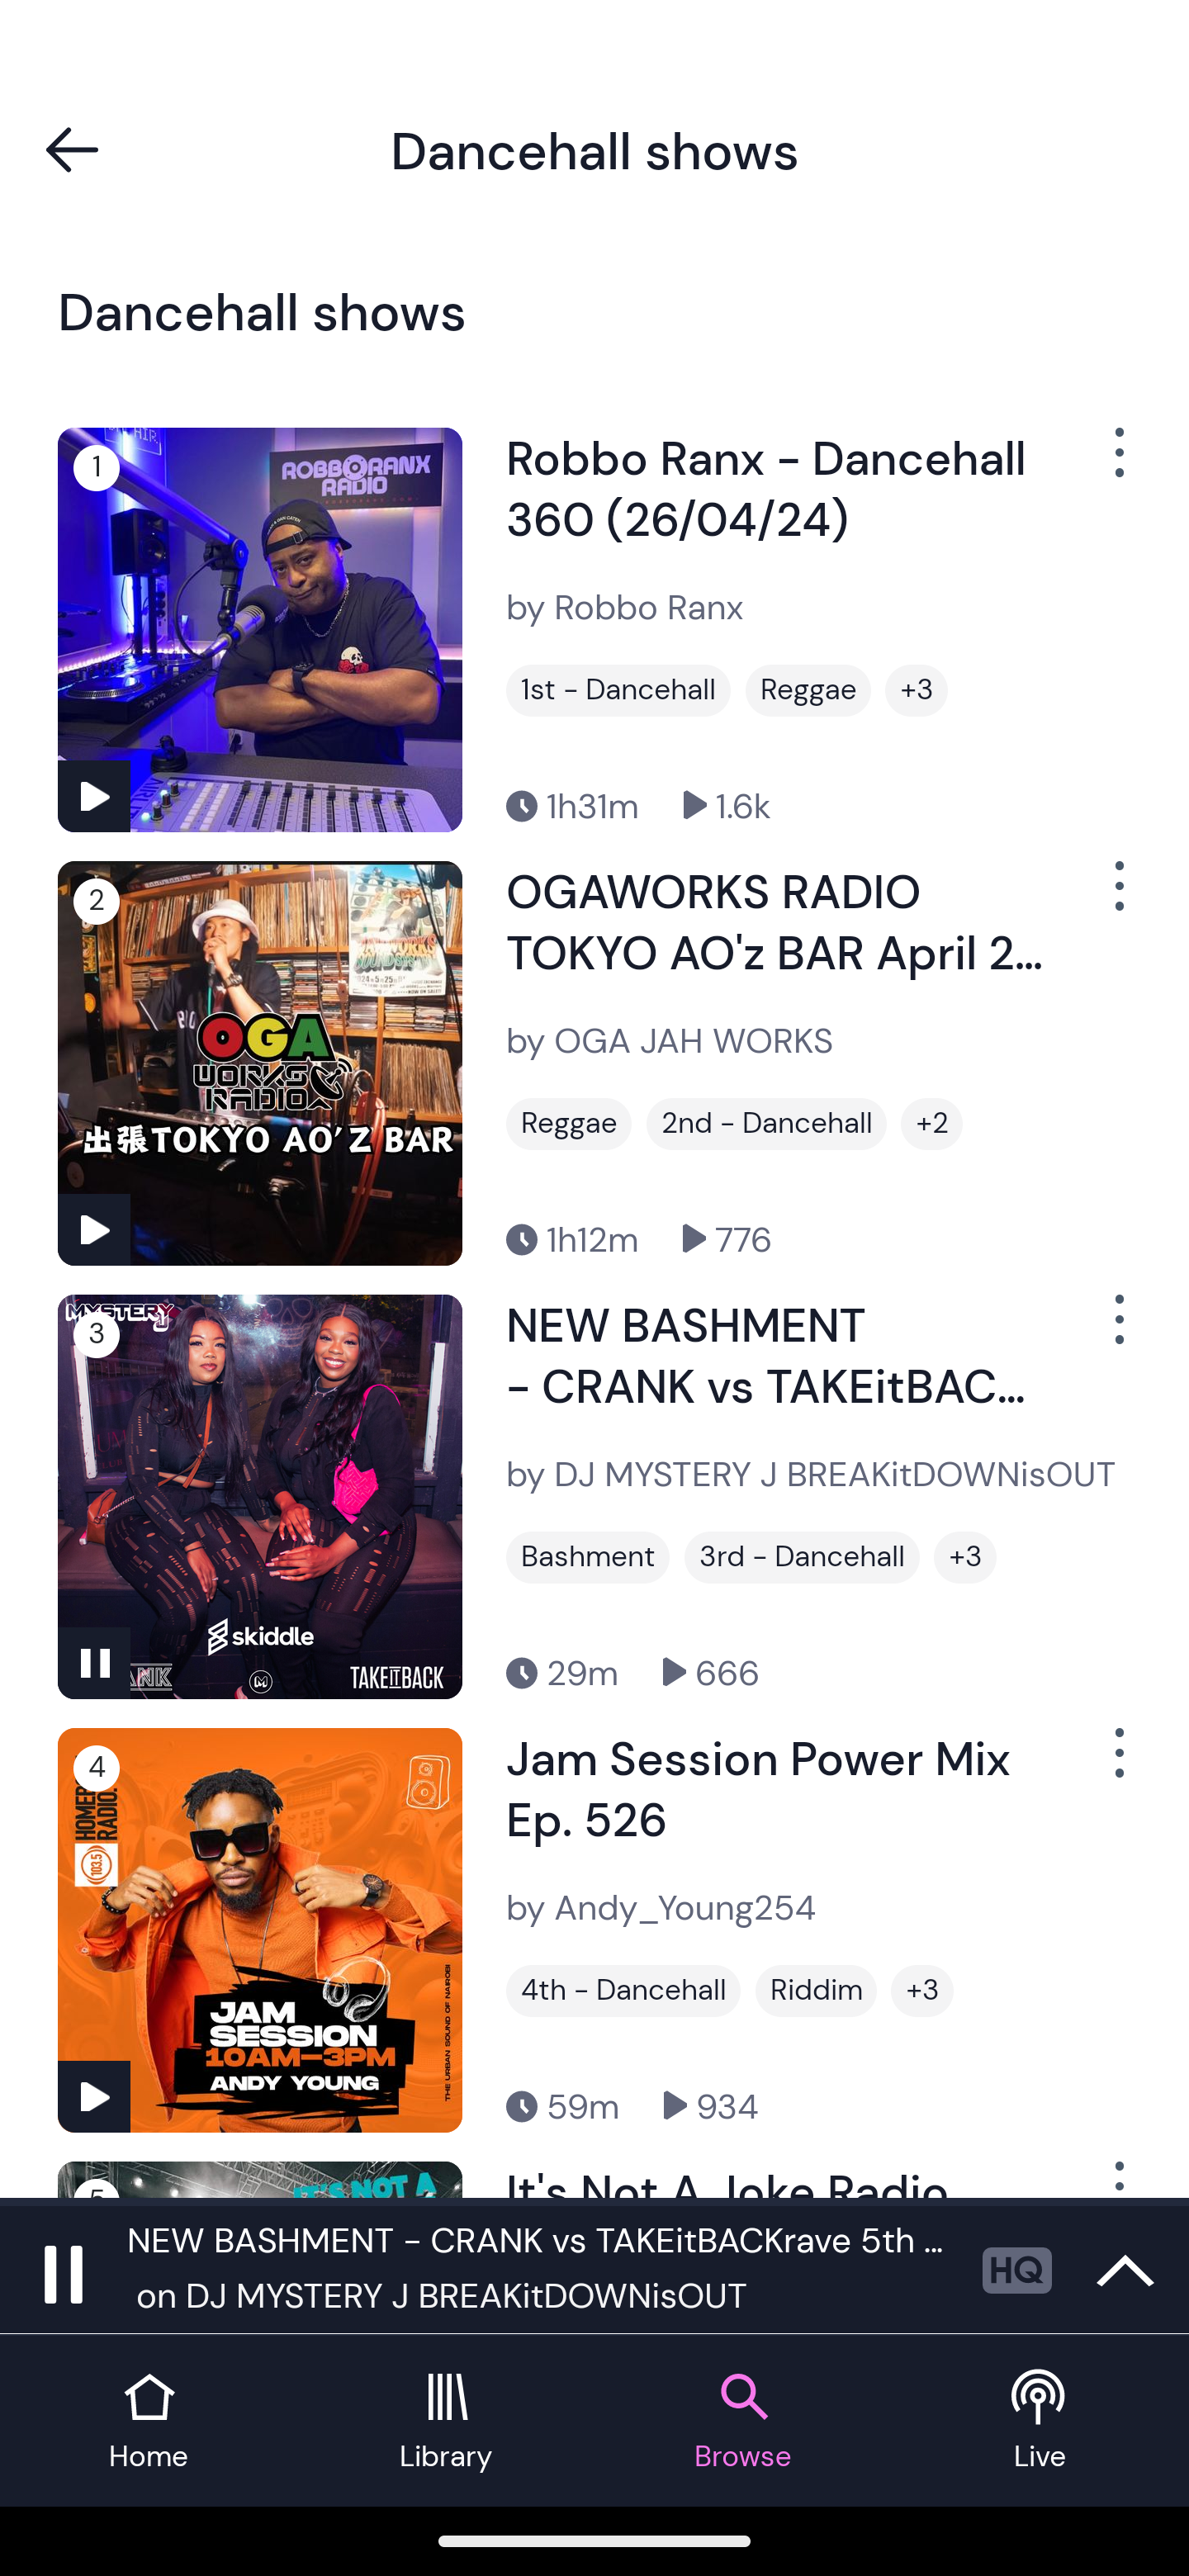 This screenshot has height=2576, width=1189. I want to click on Bashment, so click(588, 1558).